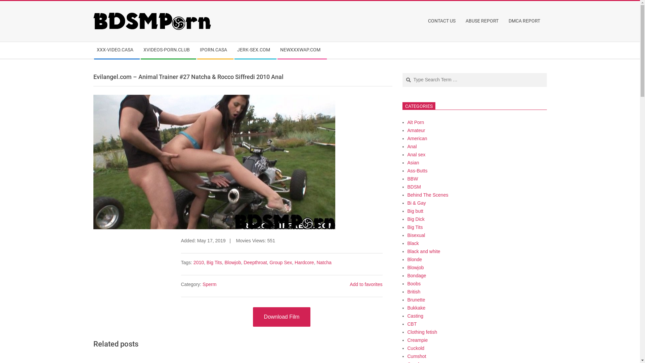 The height and width of the screenshot is (363, 645). What do you see at coordinates (422, 332) in the screenshot?
I see `Clothing fetish` at bounding box center [422, 332].